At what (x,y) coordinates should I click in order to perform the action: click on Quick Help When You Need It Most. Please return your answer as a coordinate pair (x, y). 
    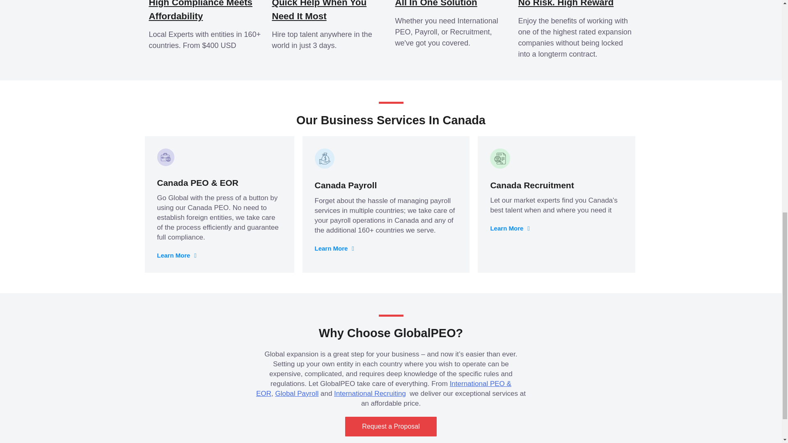
    Looking at the image, I should click on (319, 11).